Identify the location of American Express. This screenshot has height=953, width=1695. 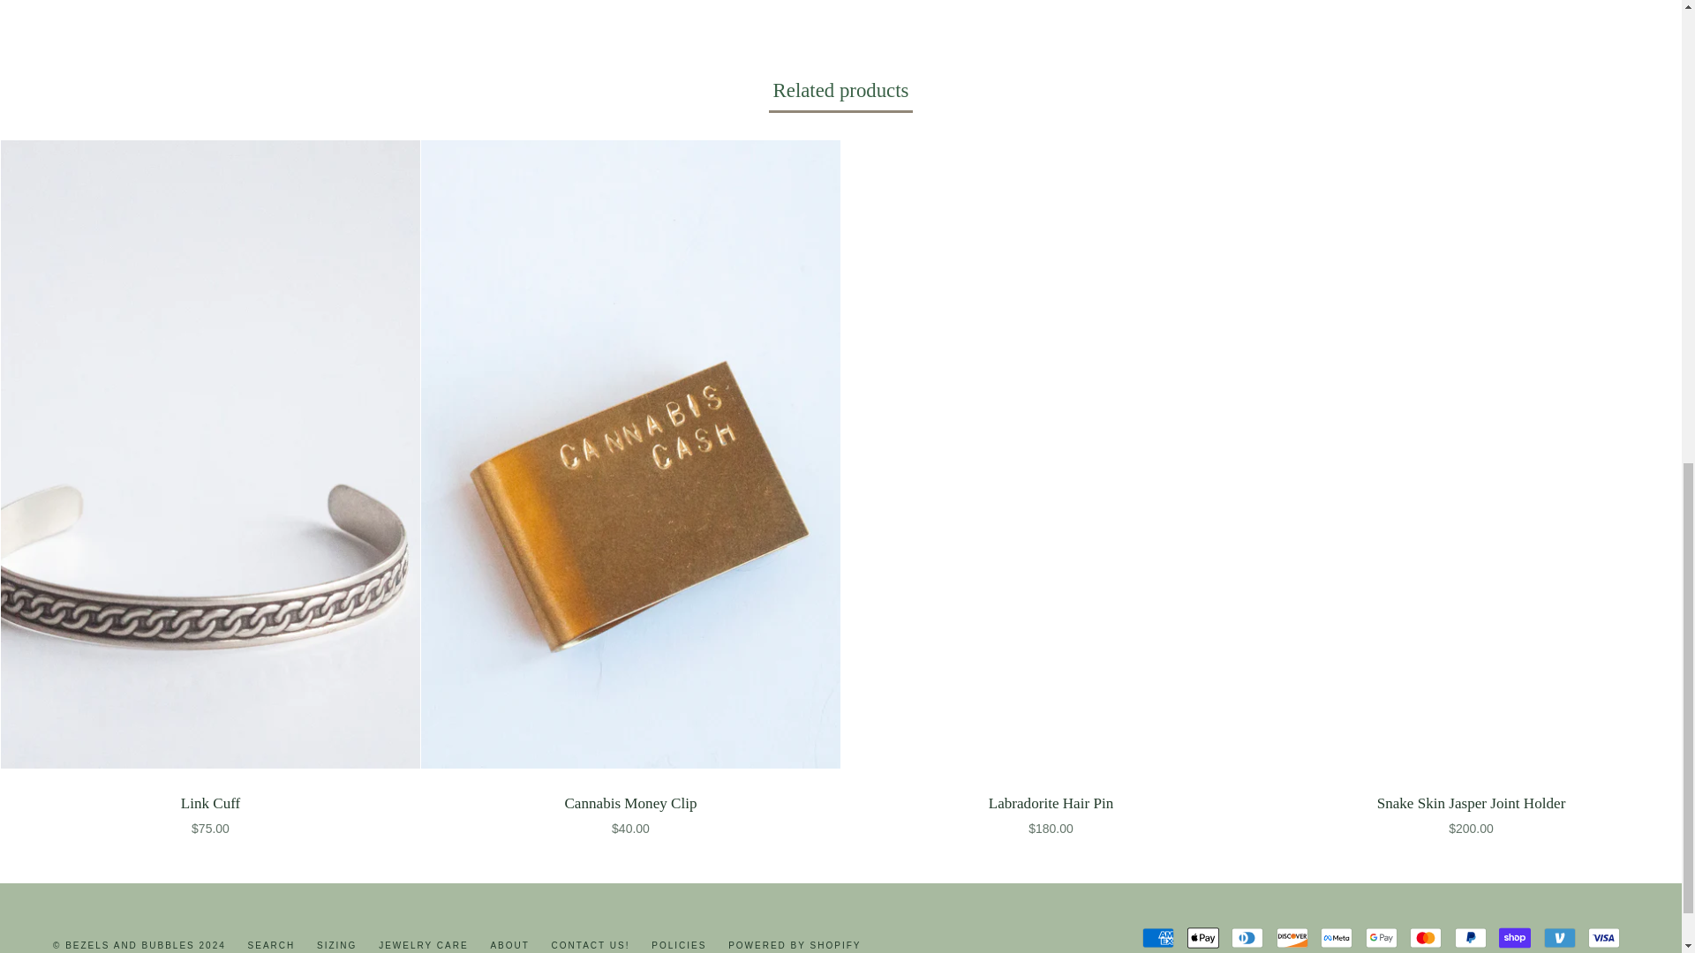
(1158, 937).